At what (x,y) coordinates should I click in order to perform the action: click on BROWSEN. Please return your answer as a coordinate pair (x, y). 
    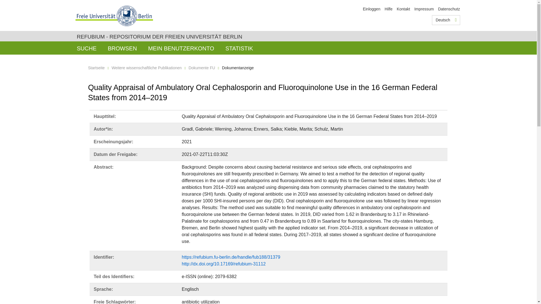
    Looking at the image, I should click on (122, 48).